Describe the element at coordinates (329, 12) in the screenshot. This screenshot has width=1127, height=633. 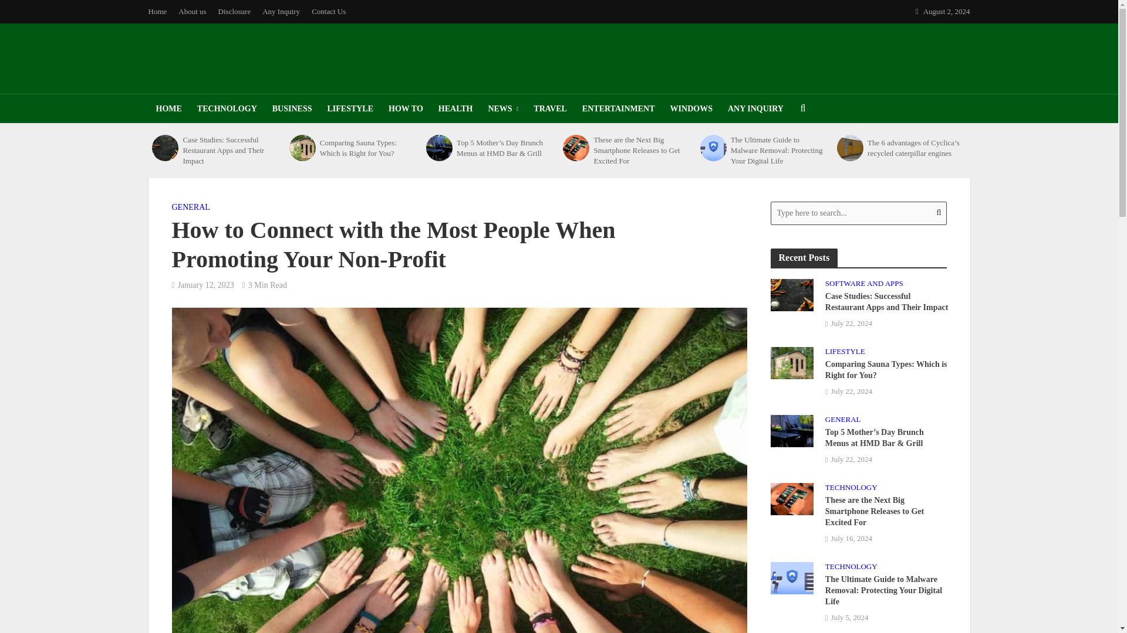
I see `Contact Us` at that location.